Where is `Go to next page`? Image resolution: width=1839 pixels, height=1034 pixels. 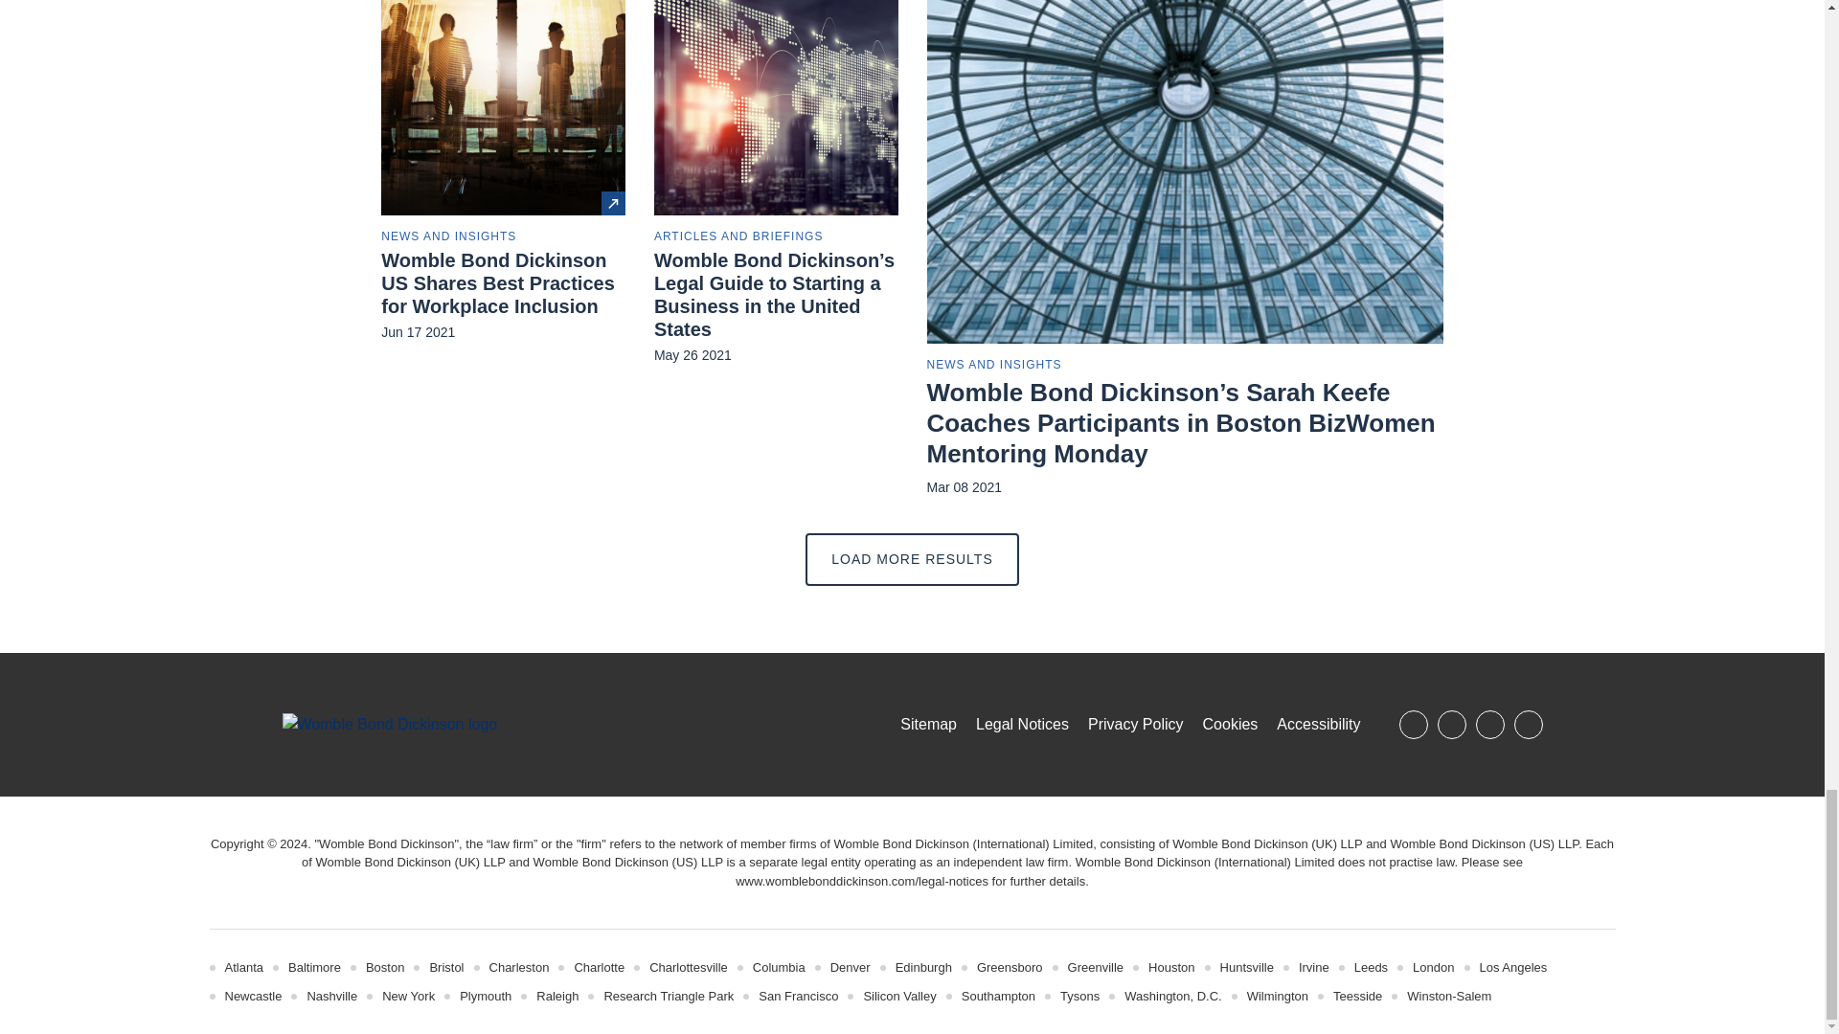
Go to next page is located at coordinates (912, 559).